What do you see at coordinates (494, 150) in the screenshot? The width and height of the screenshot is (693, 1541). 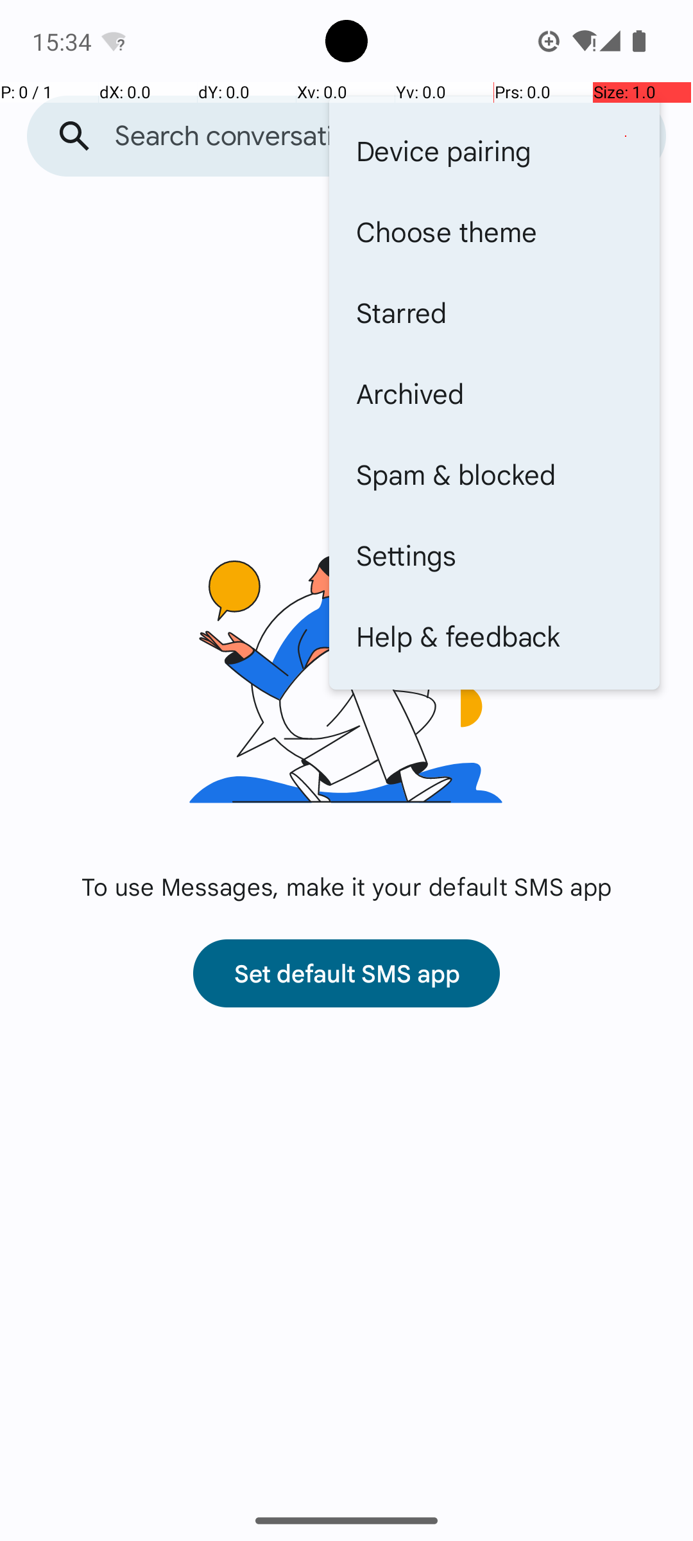 I see `Device pairing` at bounding box center [494, 150].